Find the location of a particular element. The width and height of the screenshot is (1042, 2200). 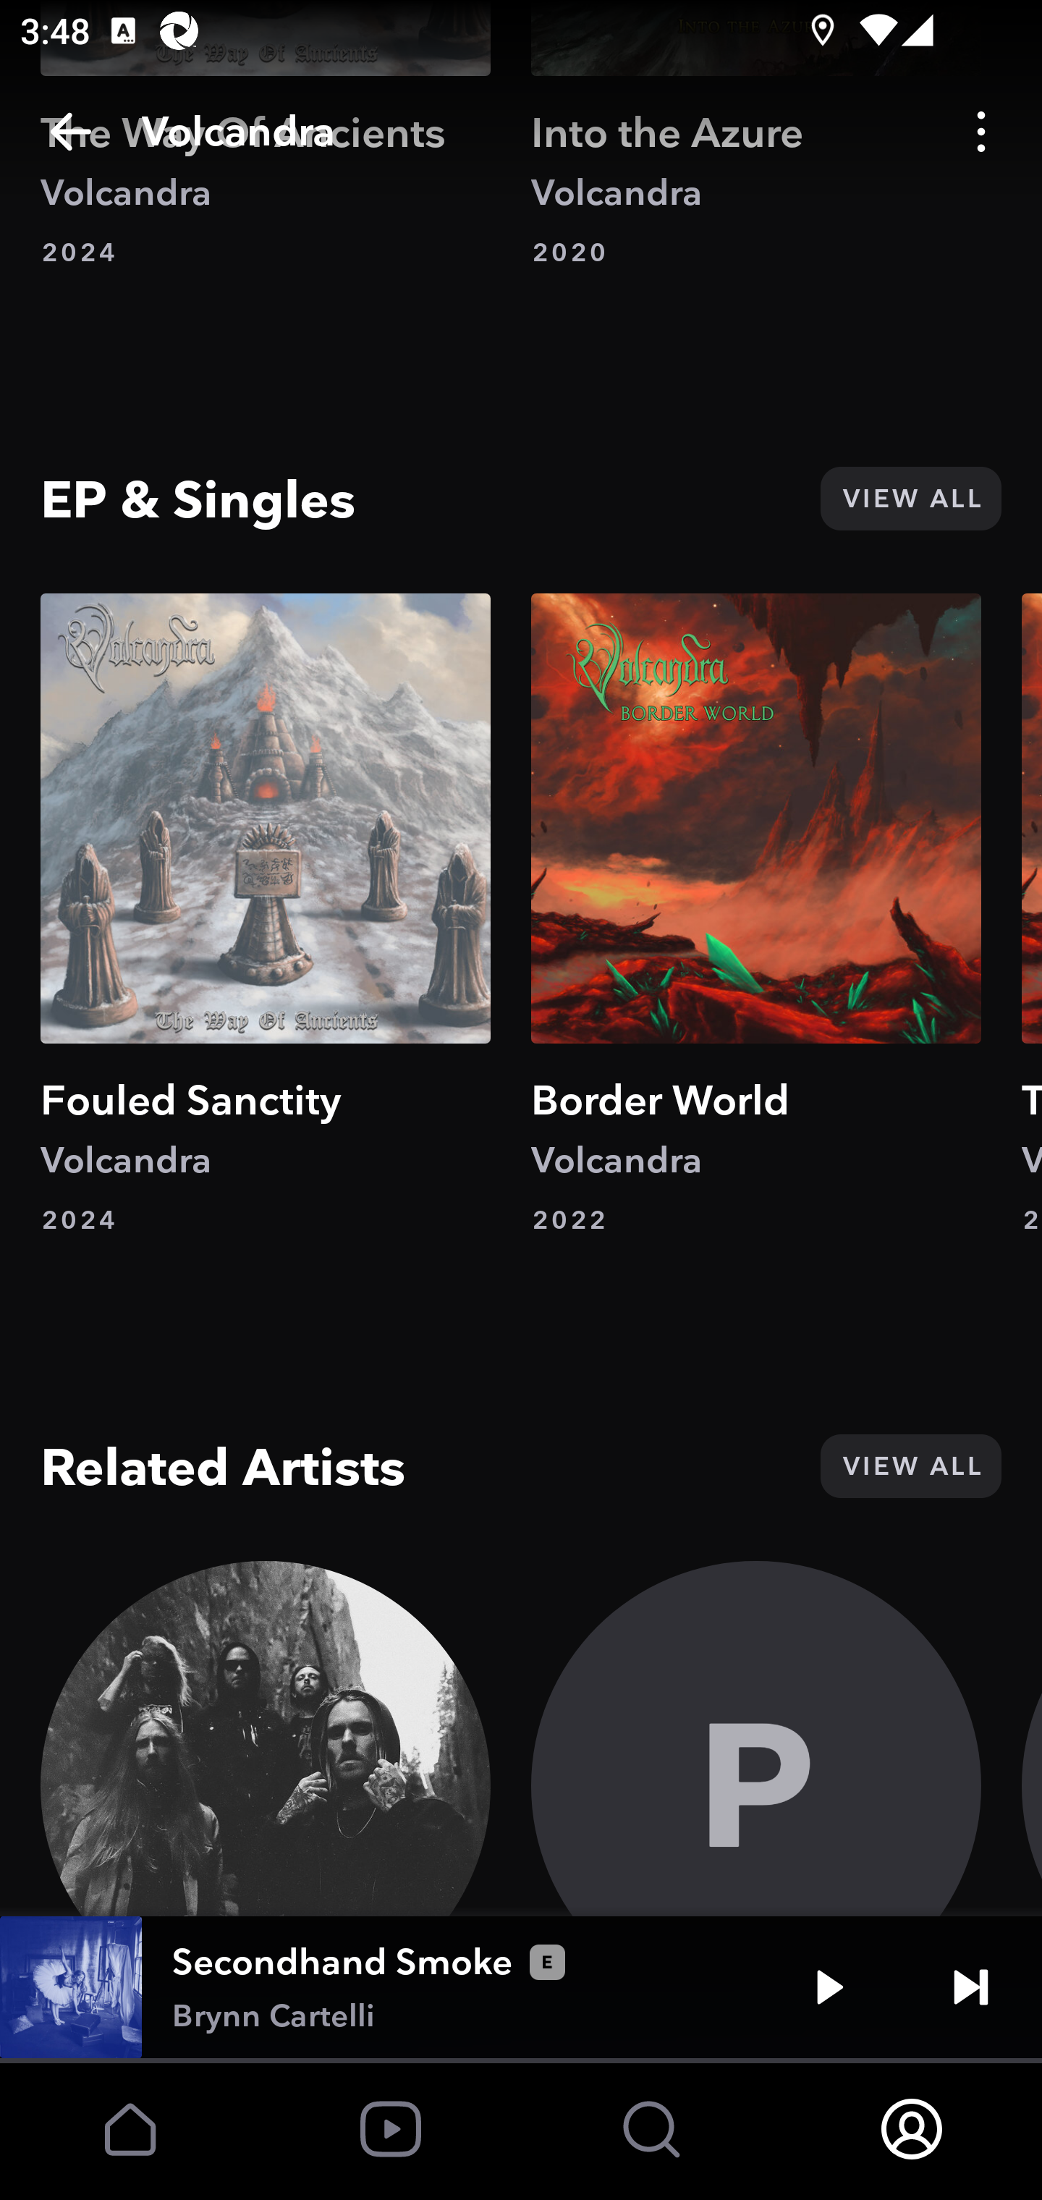

Play is located at coordinates (829, 1987).